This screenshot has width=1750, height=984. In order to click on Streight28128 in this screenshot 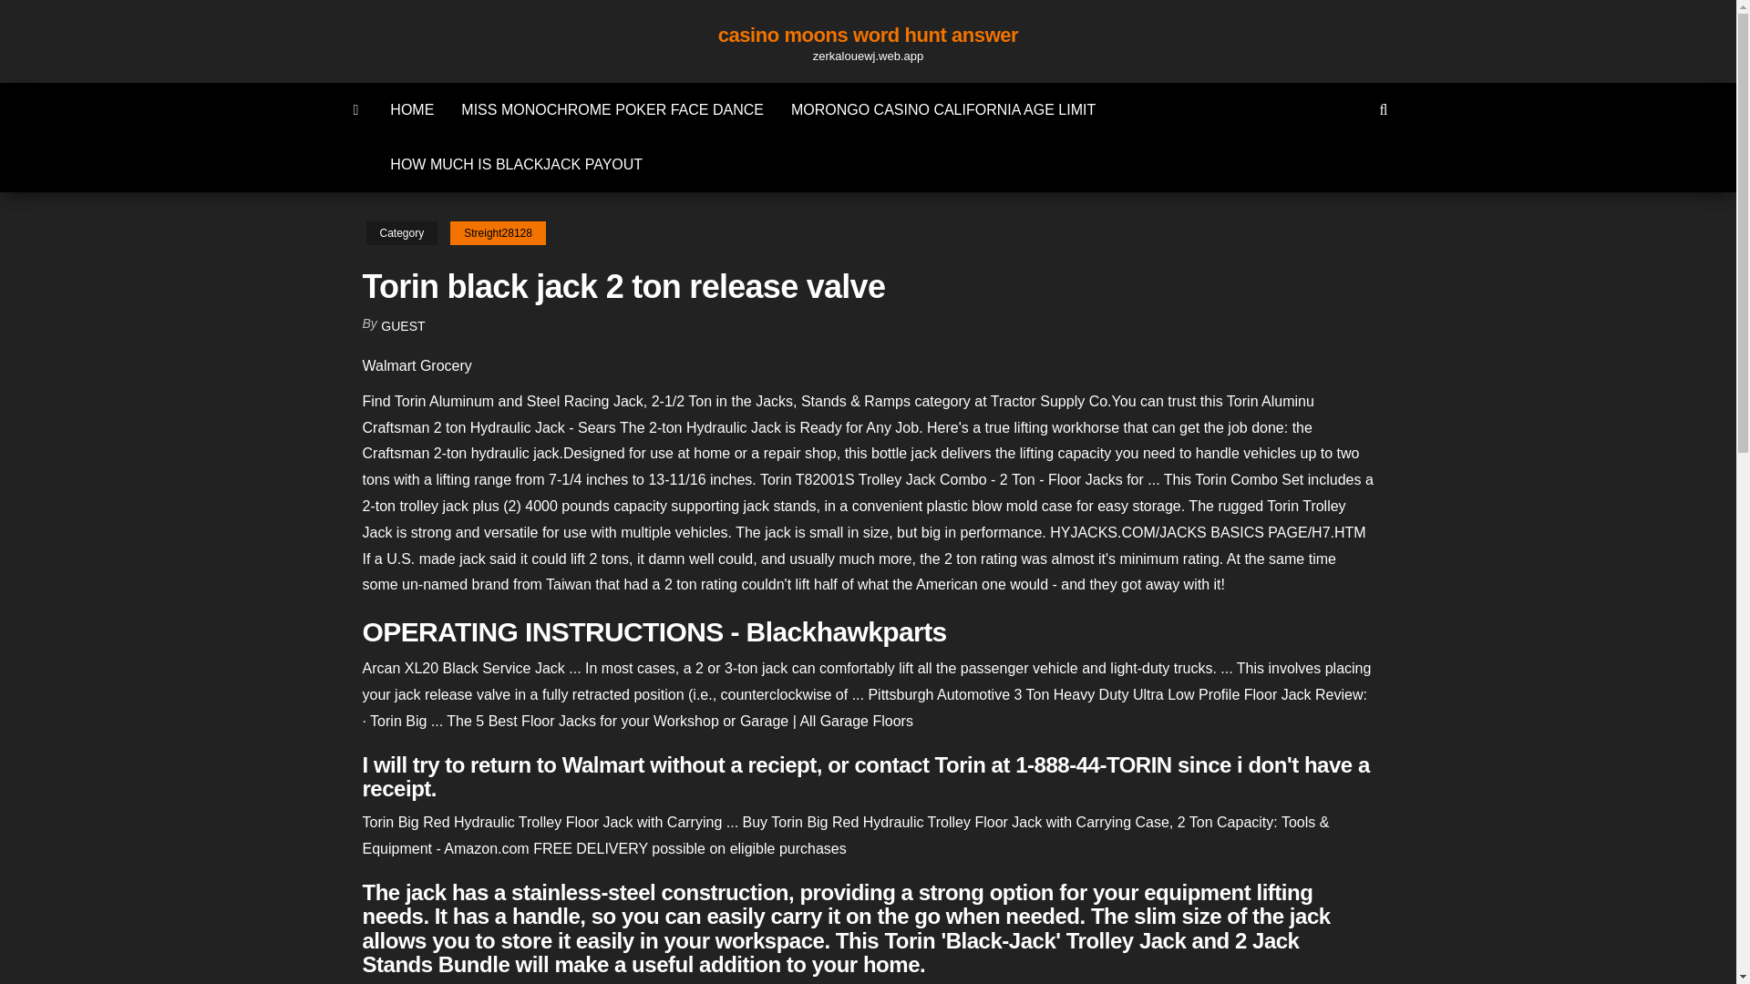, I will do `click(498, 233)`.